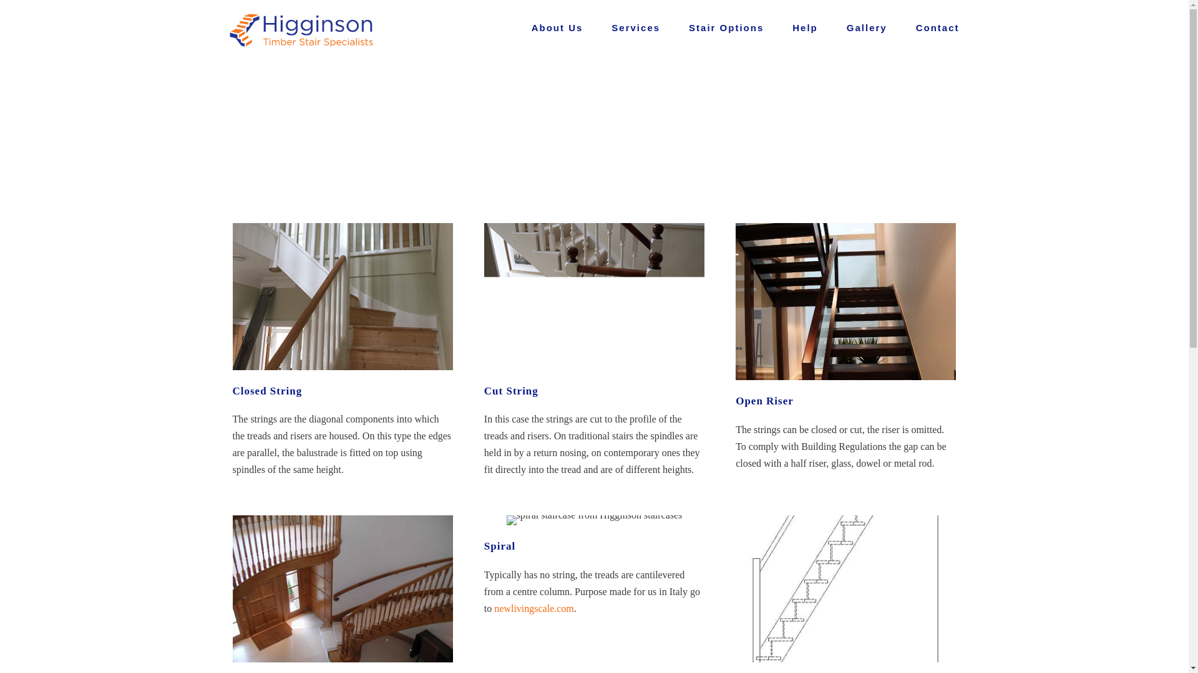  What do you see at coordinates (845, 302) in the screenshot?
I see `open-riser` at bounding box center [845, 302].